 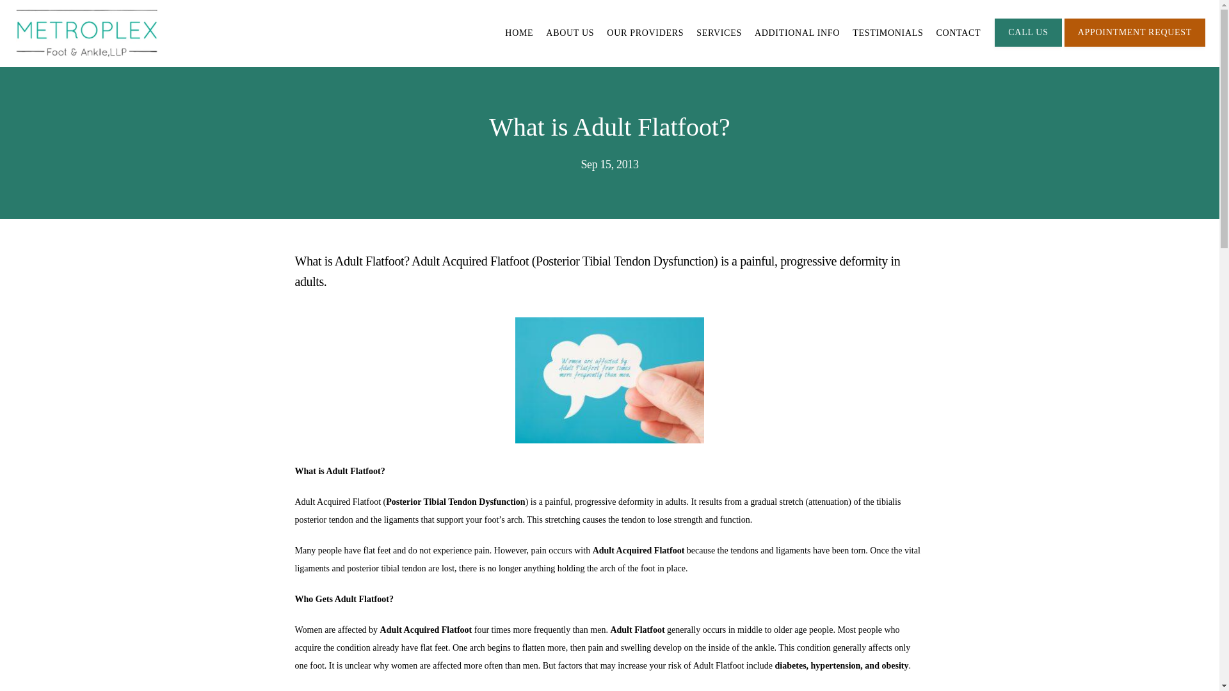 I want to click on SERVICES, so click(x=719, y=33).